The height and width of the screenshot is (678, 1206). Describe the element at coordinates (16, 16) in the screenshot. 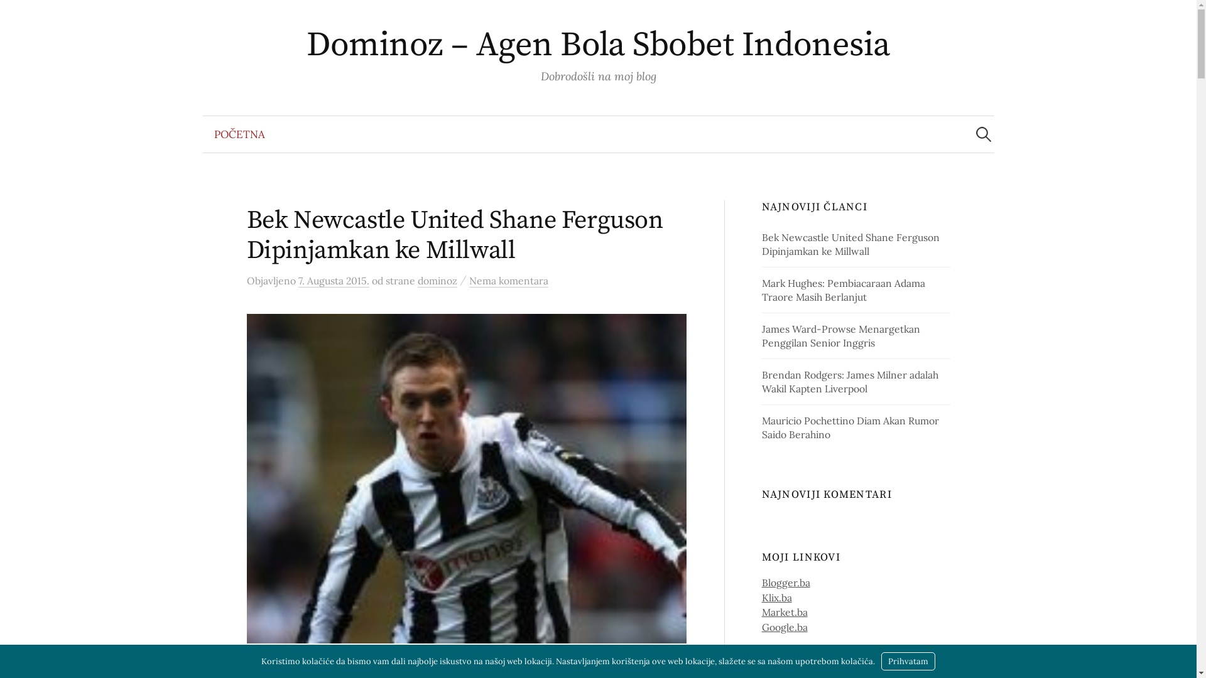

I see `Pretraga` at that location.